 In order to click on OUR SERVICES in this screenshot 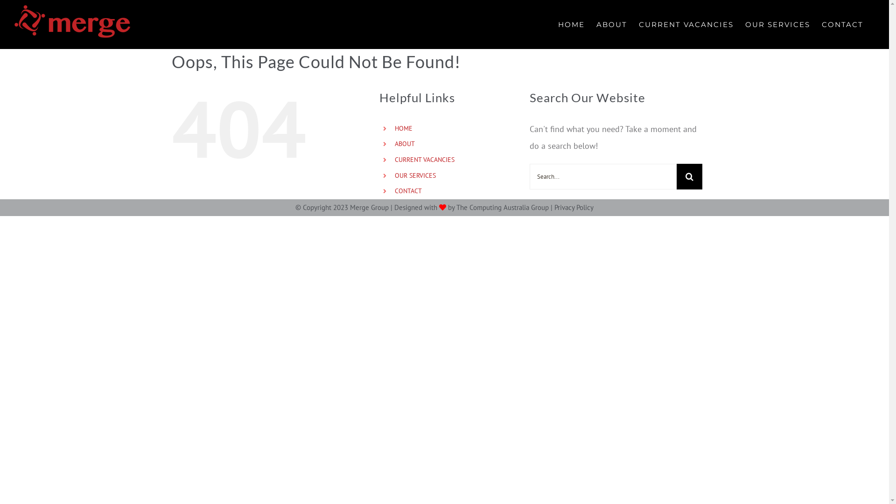, I will do `click(777, 24)`.